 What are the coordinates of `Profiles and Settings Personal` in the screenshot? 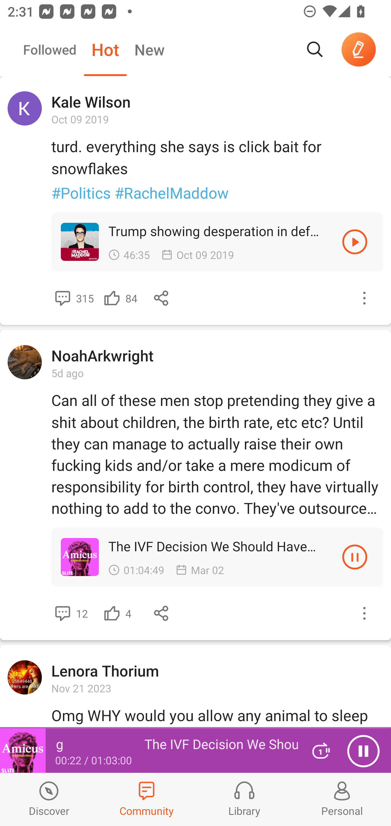 It's located at (342, 799).